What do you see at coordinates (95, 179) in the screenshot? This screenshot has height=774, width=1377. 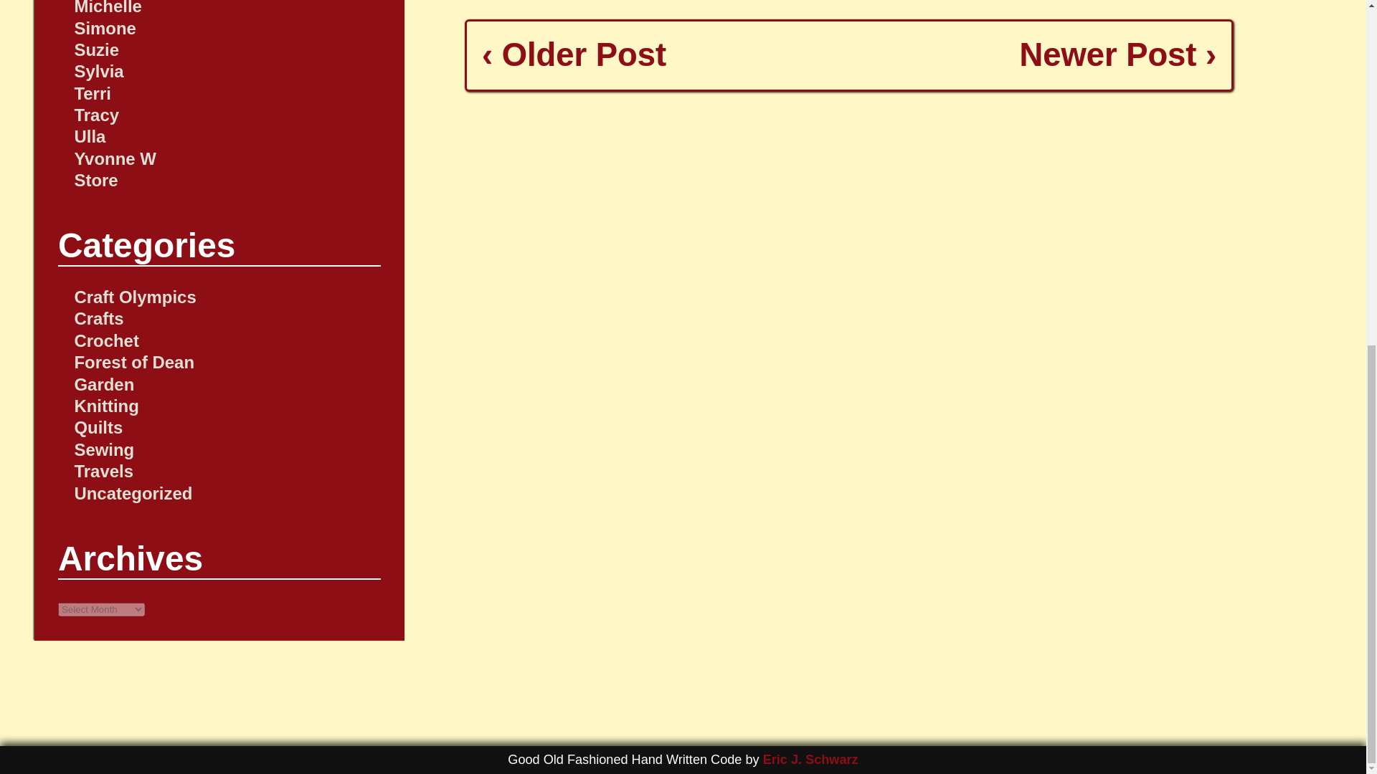 I see `Store` at bounding box center [95, 179].